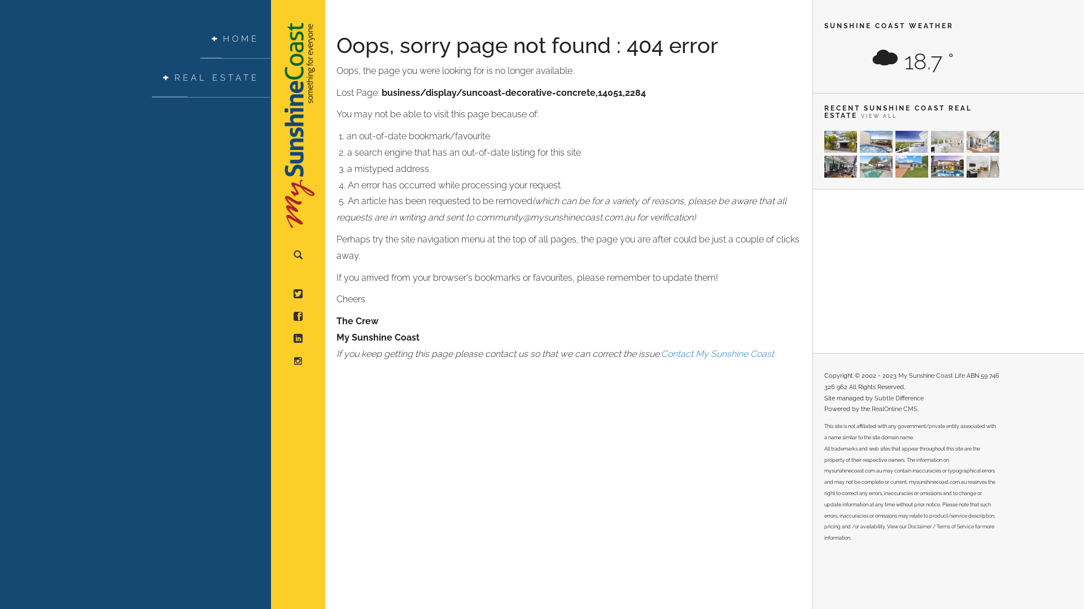  What do you see at coordinates (941, 527) in the screenshot?
I see `Disclaimer / Terms of Service` at bounding box center [941, 527].